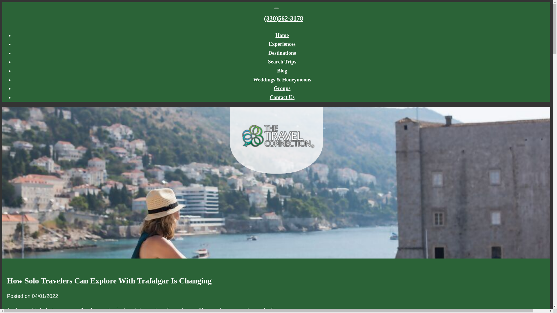 Image resolution: width=557 pixels, height=313 pixels. I want to click on Experiences, so click(282, 44).